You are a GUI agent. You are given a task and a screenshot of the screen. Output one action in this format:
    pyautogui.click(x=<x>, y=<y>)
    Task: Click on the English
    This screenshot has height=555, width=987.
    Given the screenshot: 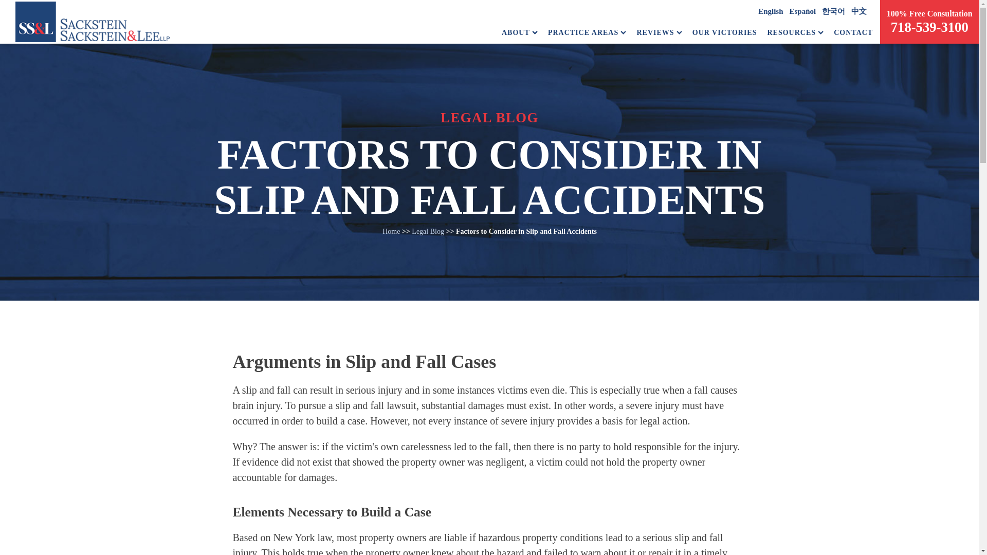 What is the action you would take?
    pyautogui.click(x=770, y=11)
    